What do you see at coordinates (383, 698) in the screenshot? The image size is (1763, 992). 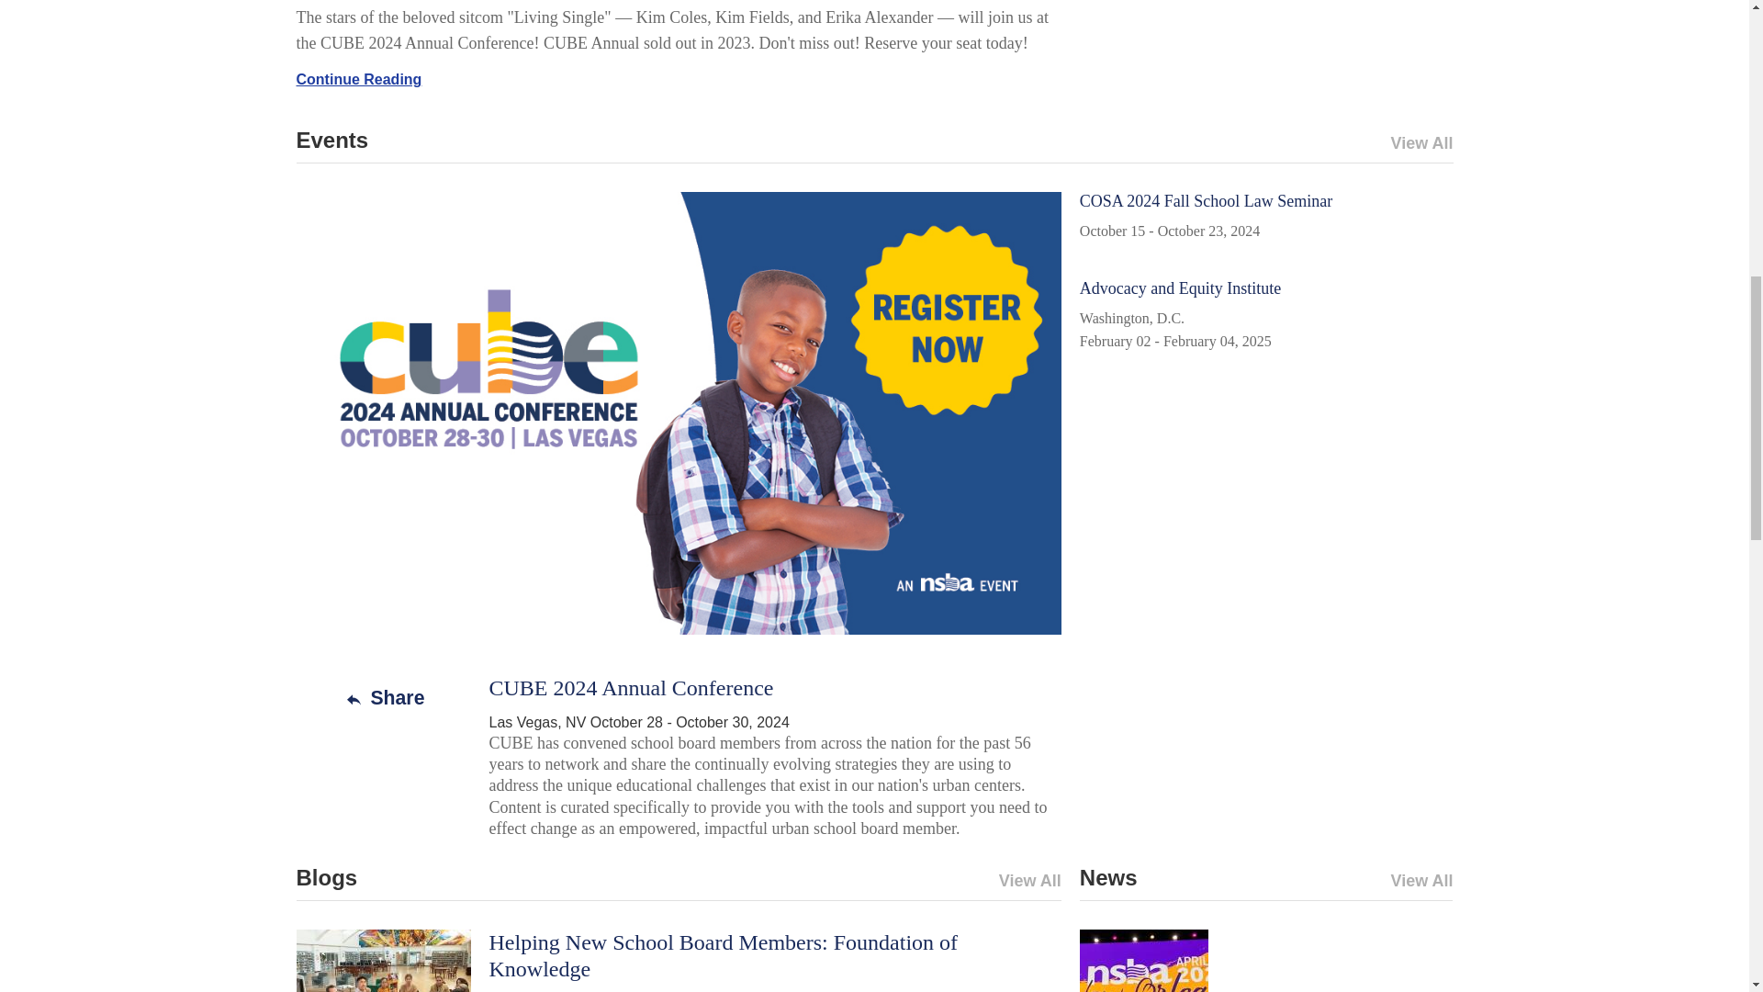 I see `Share` at bounding box center [383, 698].